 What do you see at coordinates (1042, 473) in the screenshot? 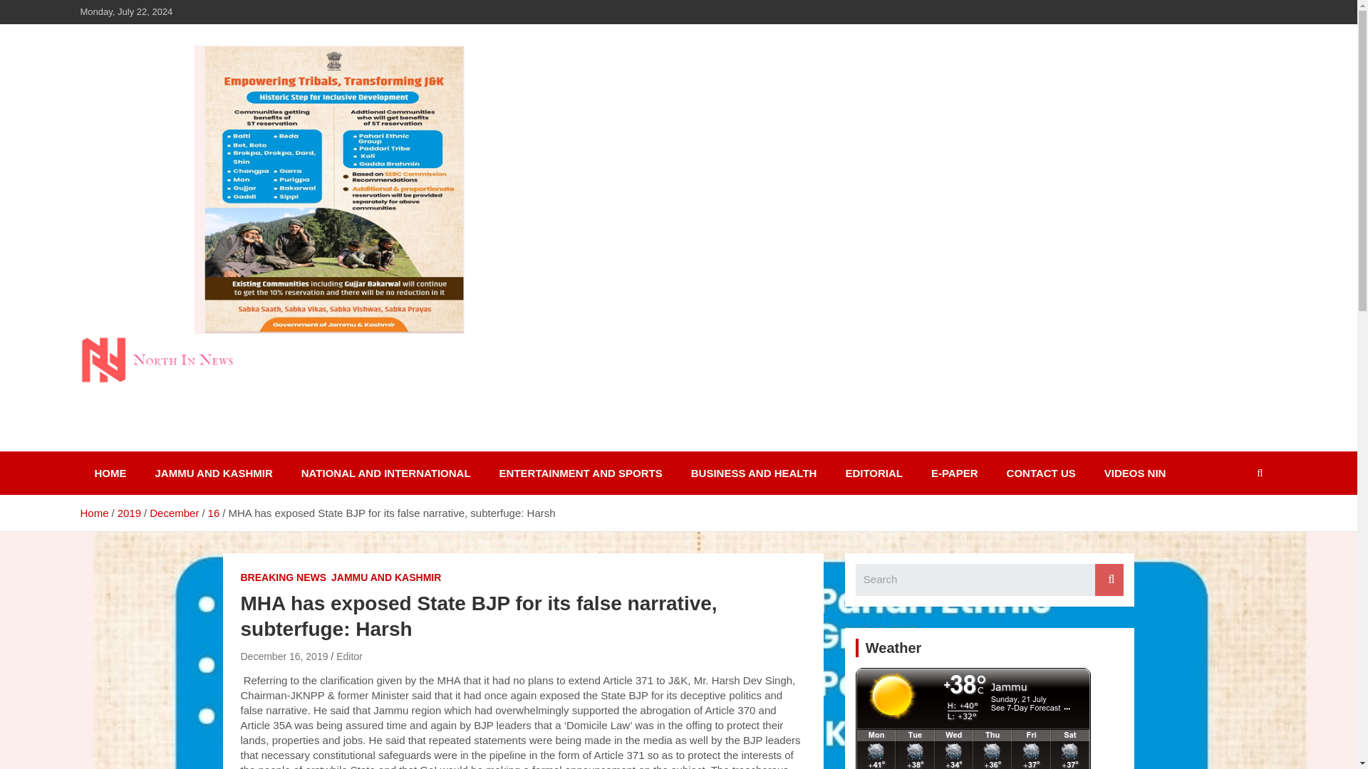
I see `CONTACT US` at bounding box center [1042, 473].